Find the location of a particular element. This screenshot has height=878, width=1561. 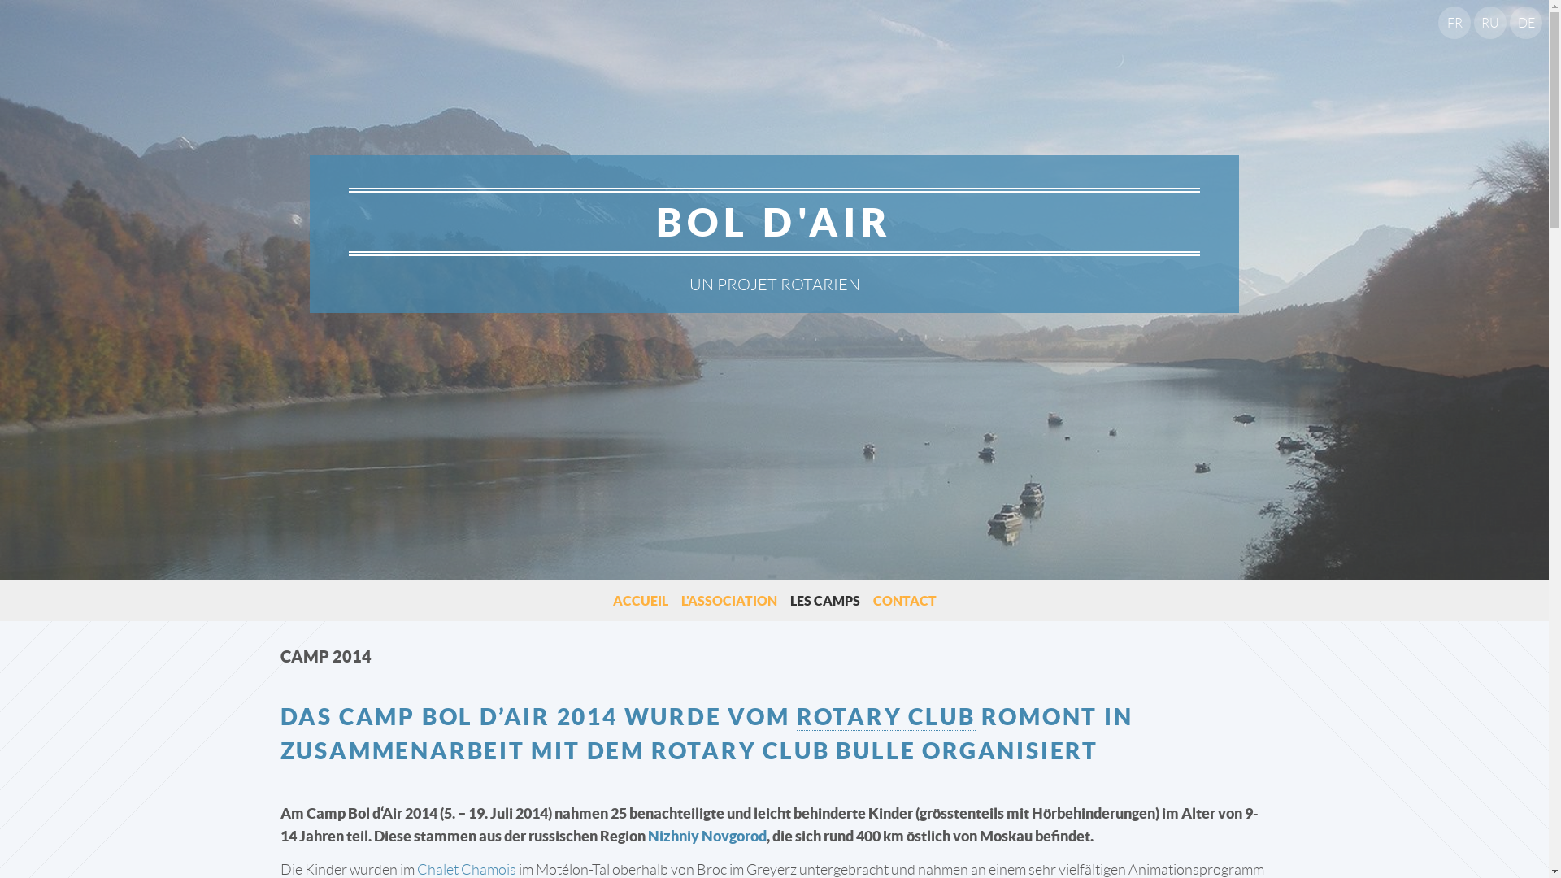

CONTACT is located at coordinates (905, 600).